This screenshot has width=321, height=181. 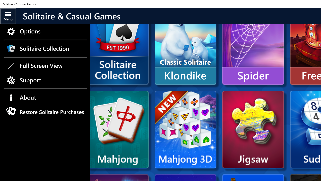 What do you see at coordinates (185, 46) in the screenshot?
I see `Classic Solitaire, Klondike` at bounding box center [185, 46].